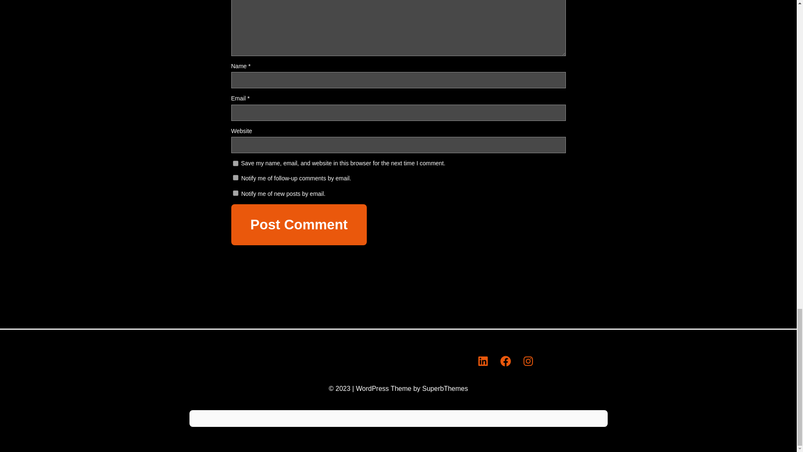  Describe the element at coordinates (235, 177) in the screenshot. I see `subscribe` at that location.